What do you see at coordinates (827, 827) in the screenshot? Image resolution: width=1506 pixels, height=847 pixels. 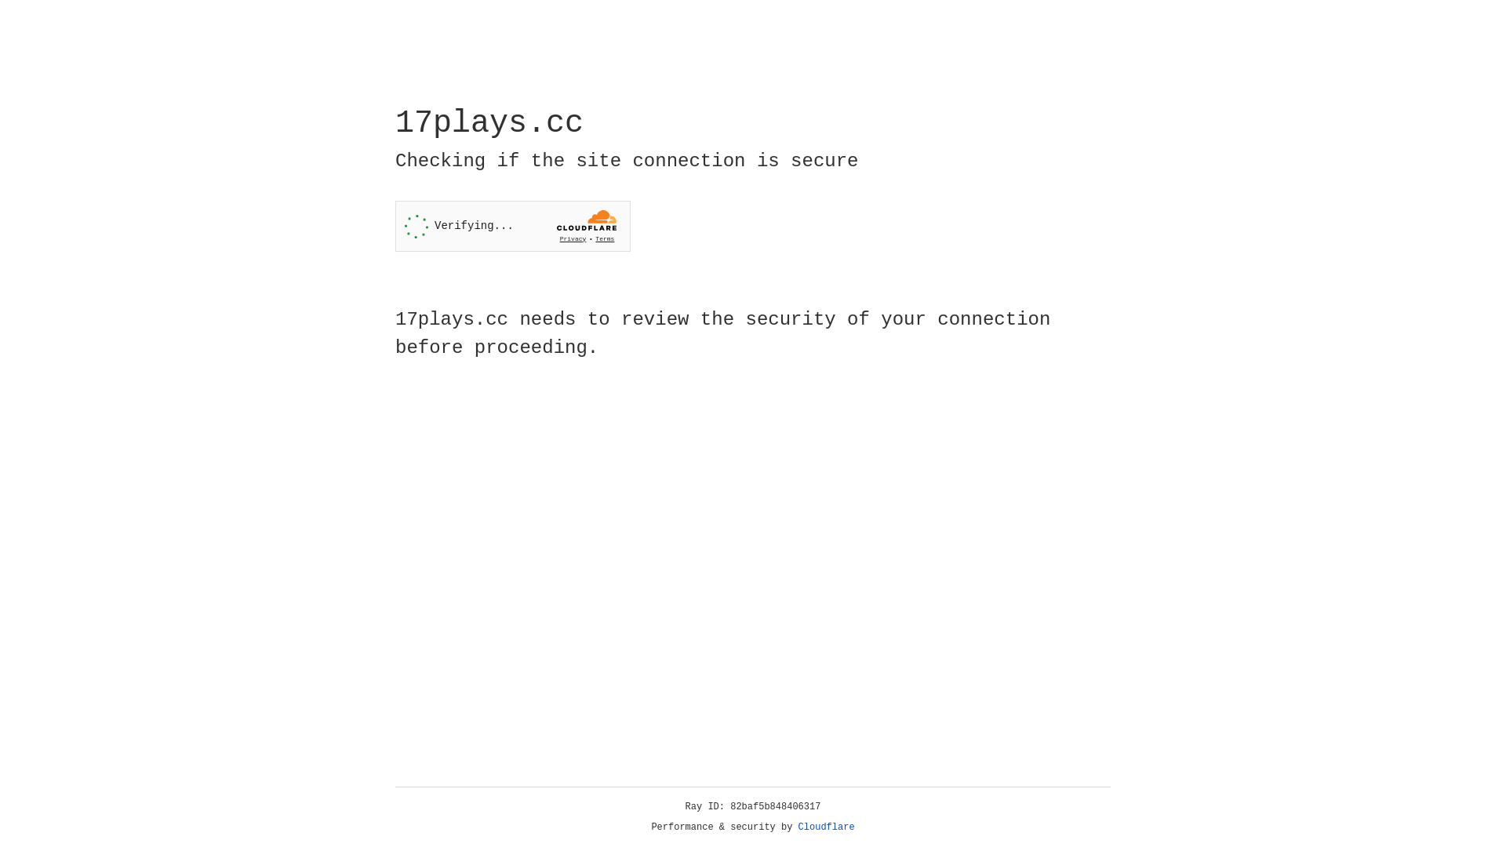 I see `Cloudflare` at bounding box center [827, 827].